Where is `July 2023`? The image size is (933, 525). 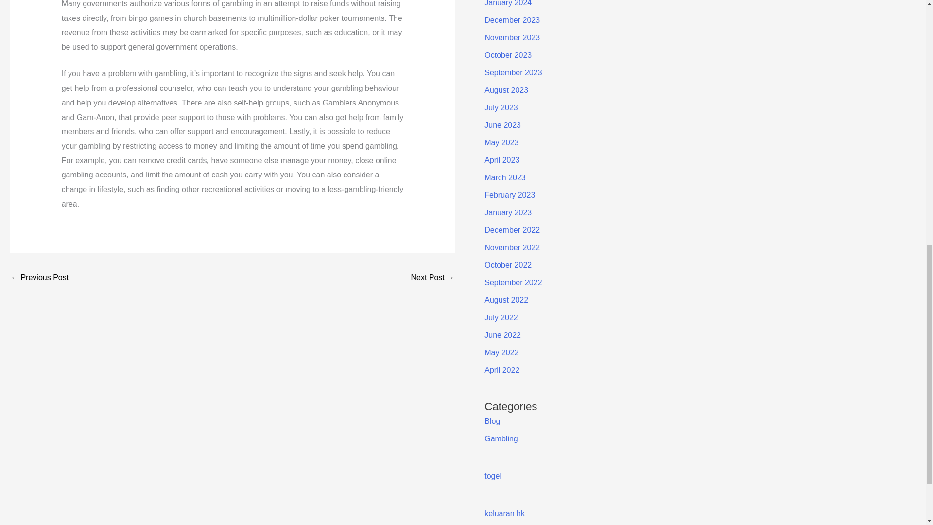 July 2023 is located at coordinates (501, 107).